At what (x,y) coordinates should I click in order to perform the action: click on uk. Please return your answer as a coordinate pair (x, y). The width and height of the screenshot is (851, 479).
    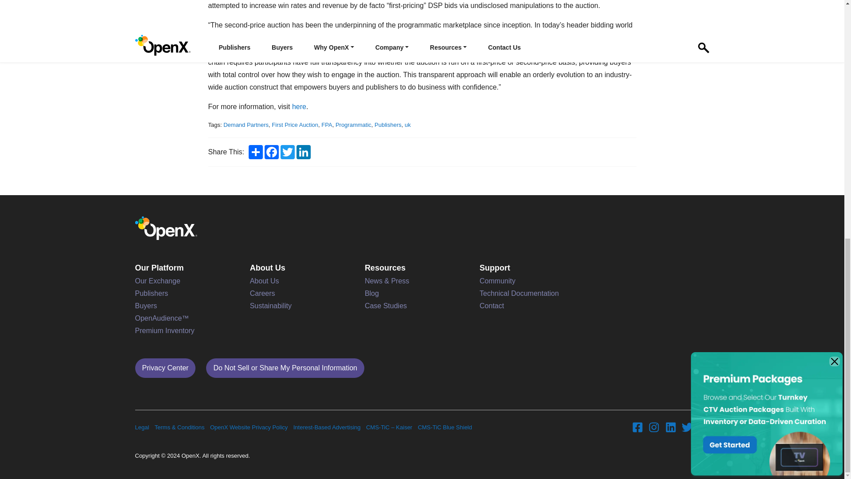
    Looking at the image, I should click on (408, 125).